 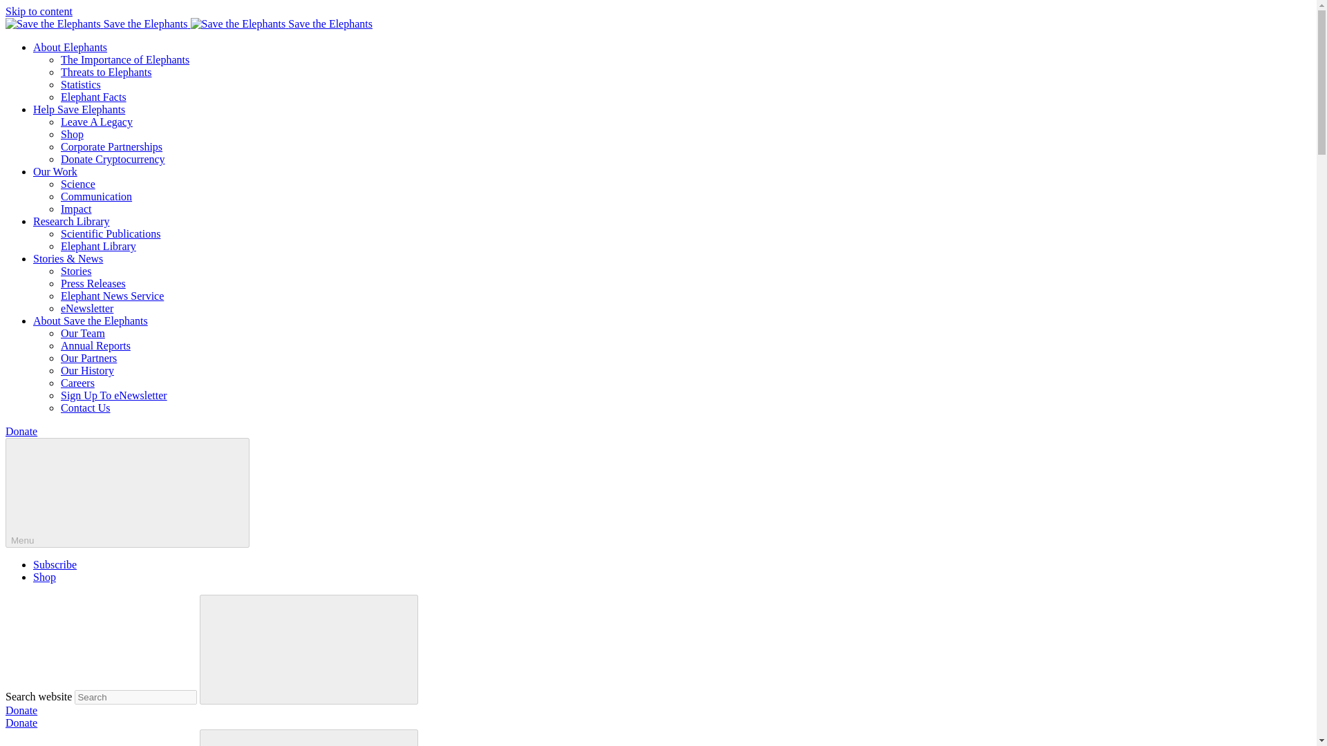 I want to click on Press Releases, so click(x=93, y=283).